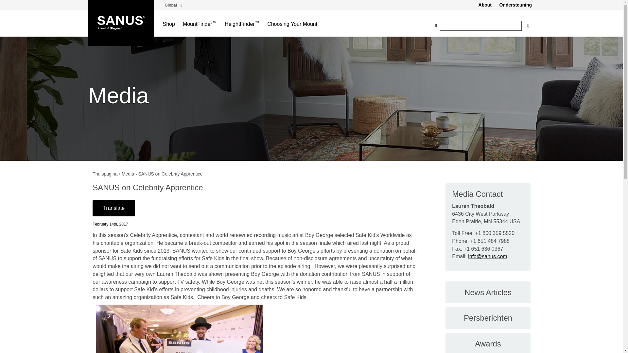 This screenshot has width=628, height=353. I want to click on About, so click(485, 5).